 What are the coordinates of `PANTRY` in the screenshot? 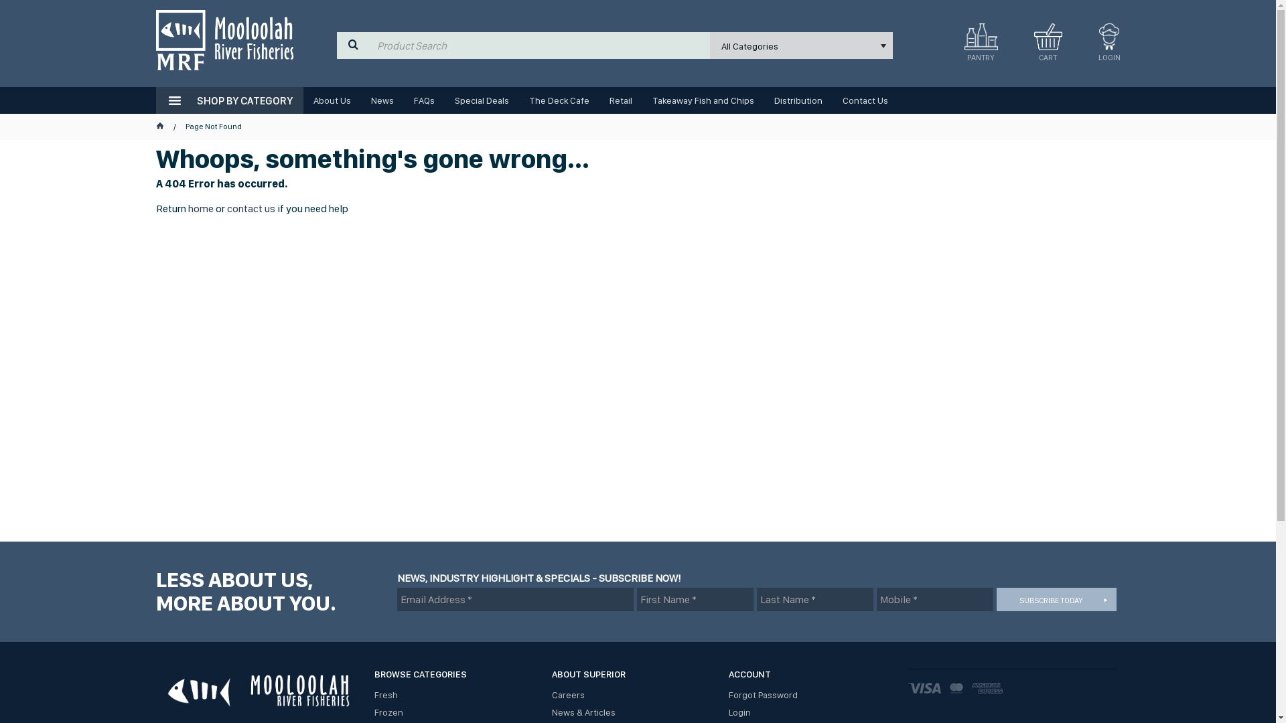 It's located at (981, 37).